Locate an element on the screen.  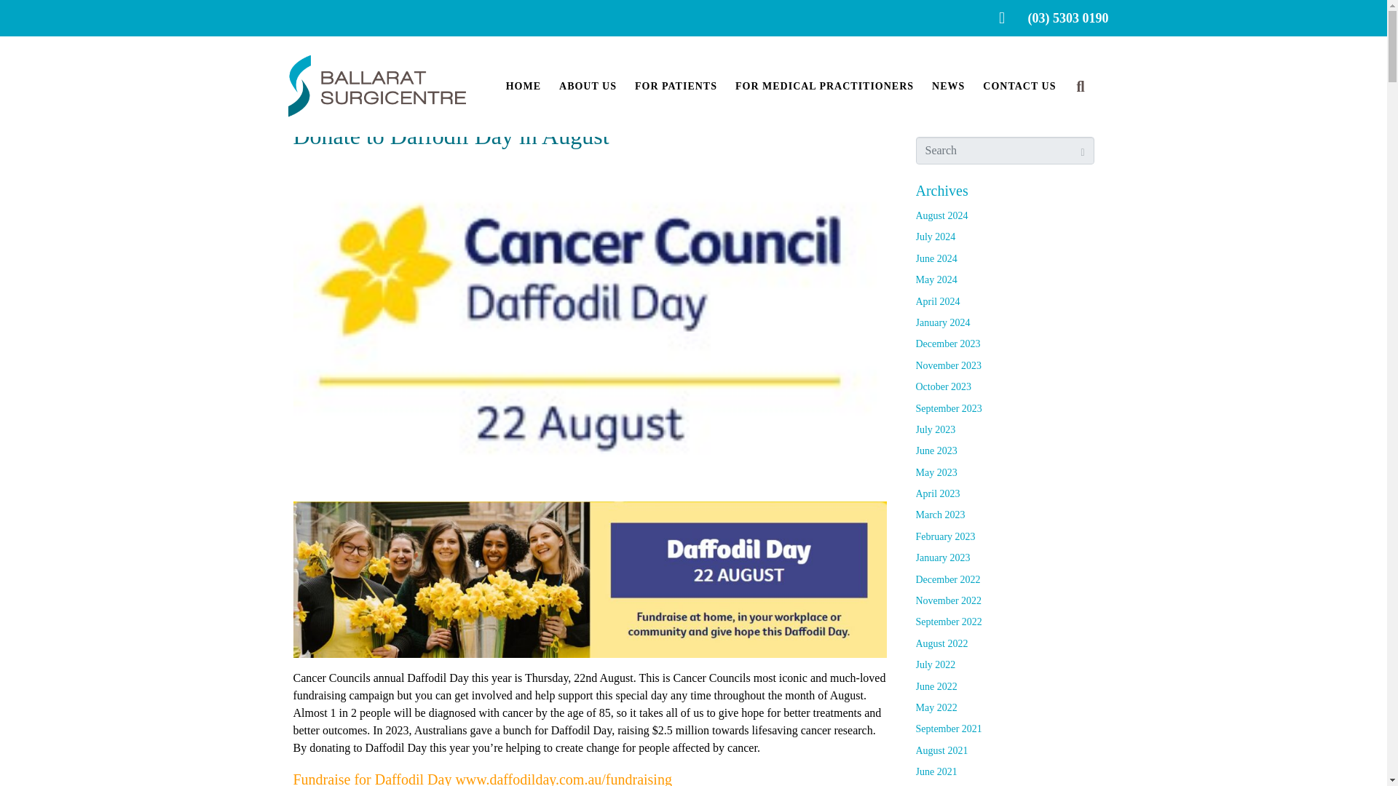
NEWS is located at coordinates (948, 87).